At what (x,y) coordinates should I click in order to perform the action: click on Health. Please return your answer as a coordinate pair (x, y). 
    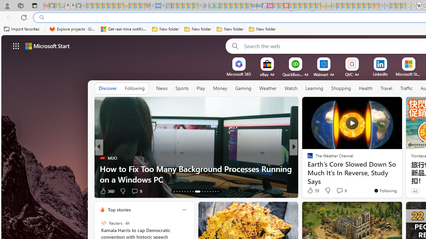
    Looking at the image, I should click on (365, 89).